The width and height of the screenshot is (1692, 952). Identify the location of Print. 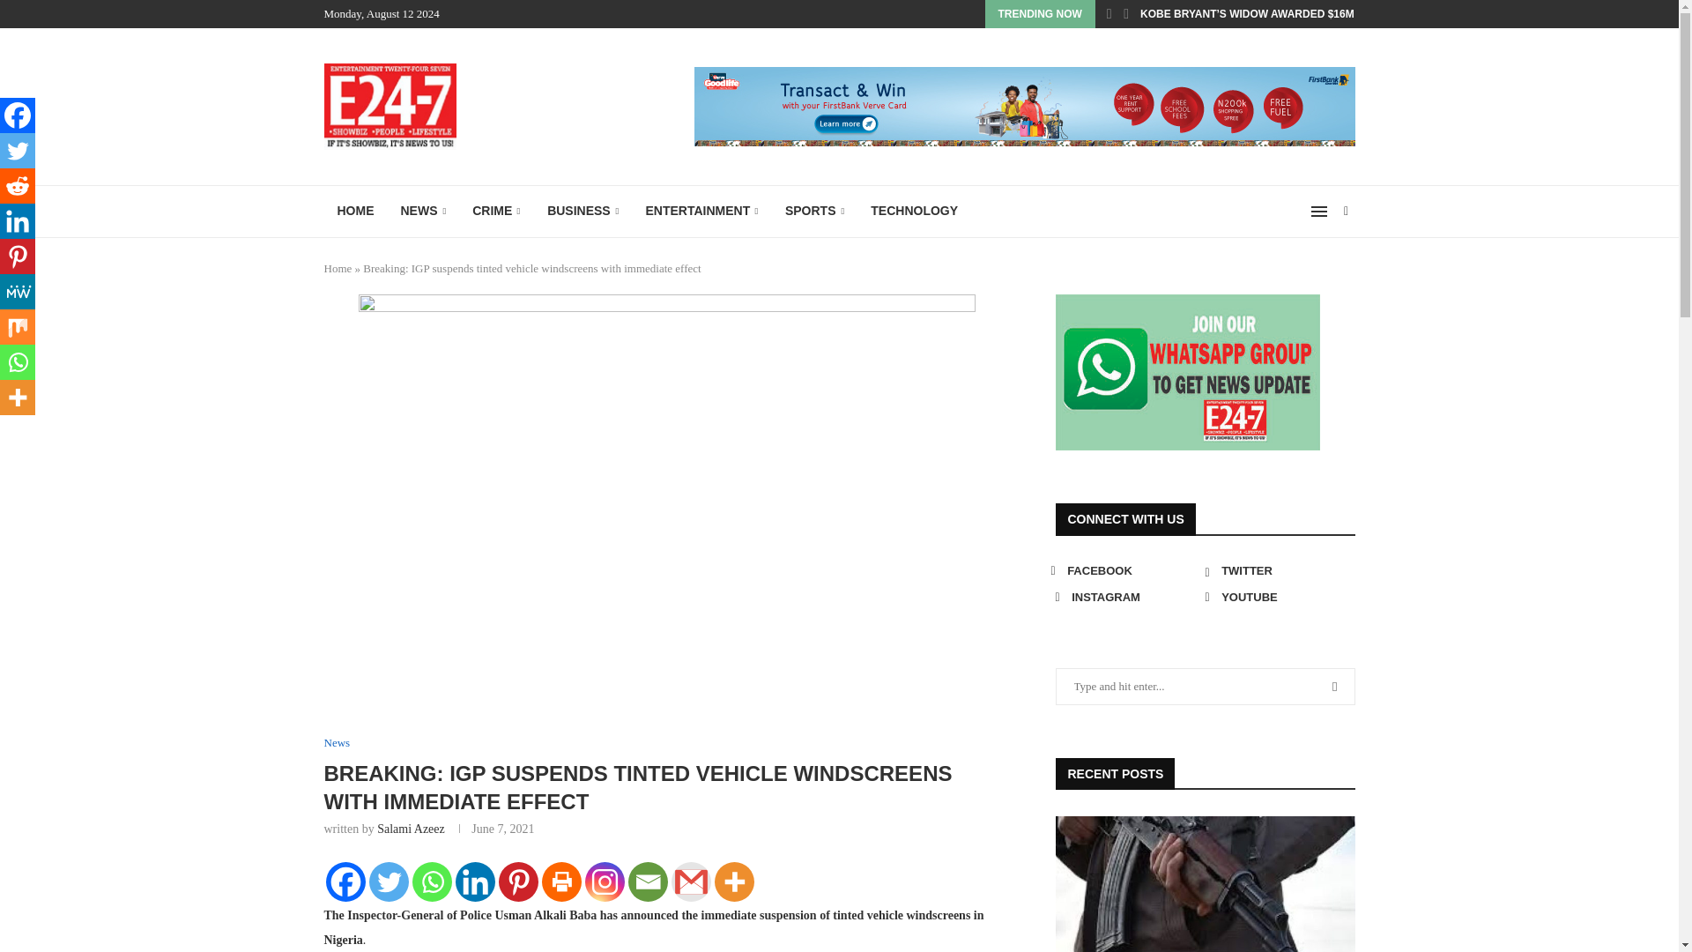
(560, 881).